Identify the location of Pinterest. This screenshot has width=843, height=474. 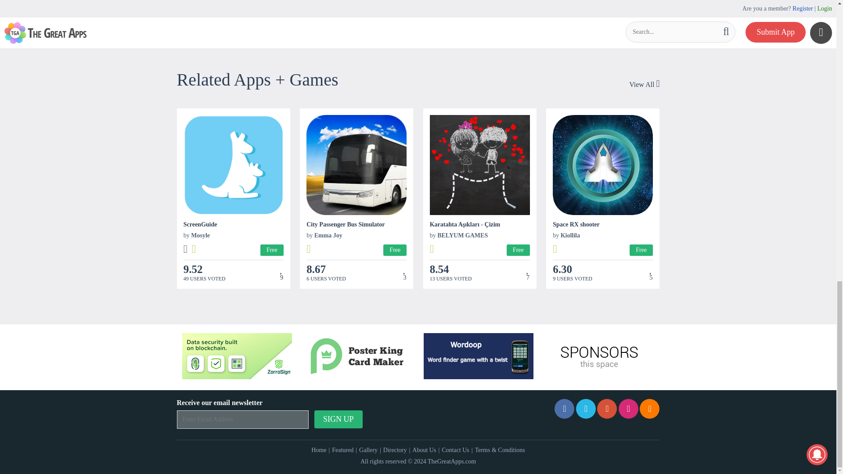
(607, 409).